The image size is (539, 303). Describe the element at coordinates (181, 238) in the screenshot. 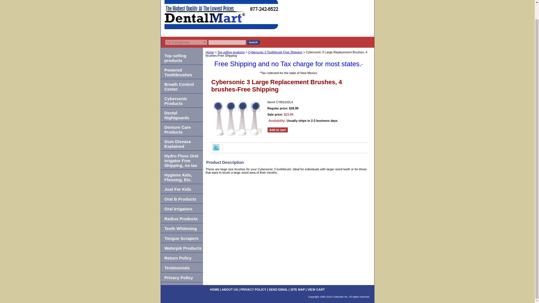

I see `Tongue Scrapers` at that location.